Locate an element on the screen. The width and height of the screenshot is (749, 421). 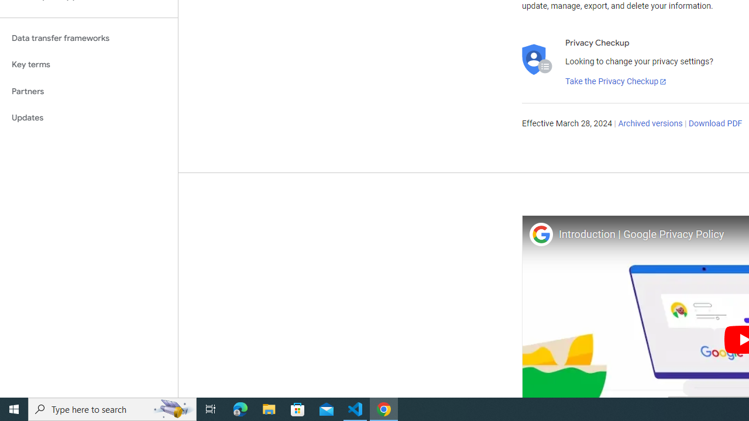
Download PDF is located at coordinates (715, 124).